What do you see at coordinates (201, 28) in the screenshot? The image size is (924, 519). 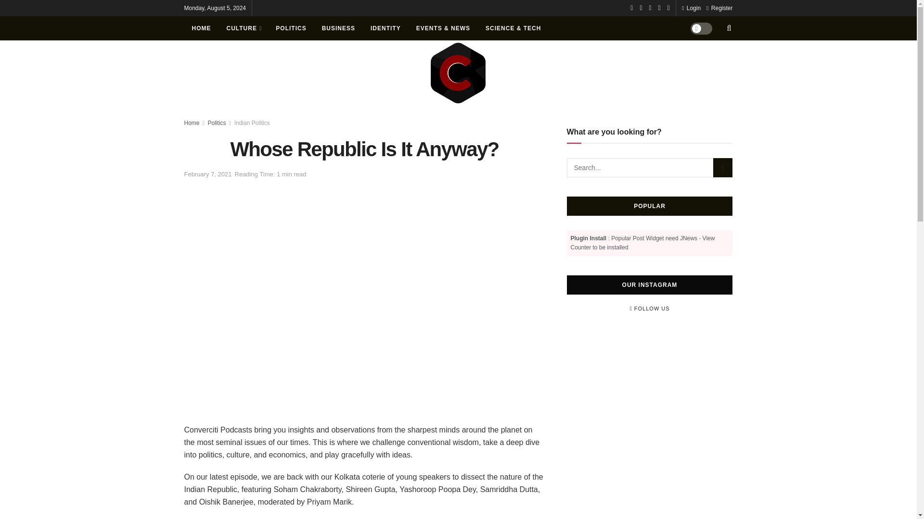 I see `HOME` at bounding box center [201, 28].